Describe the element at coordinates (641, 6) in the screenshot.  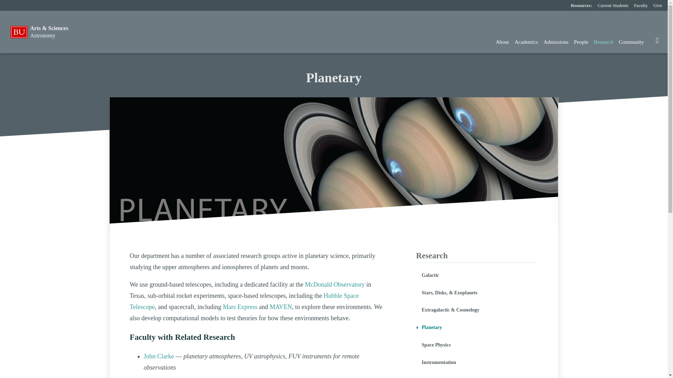
I see `Faculty` at that location.